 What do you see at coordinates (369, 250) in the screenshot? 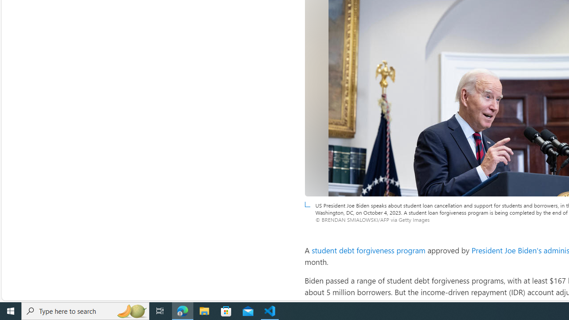
I see `student debt forgiveness program` at bounding box center [369, 250].